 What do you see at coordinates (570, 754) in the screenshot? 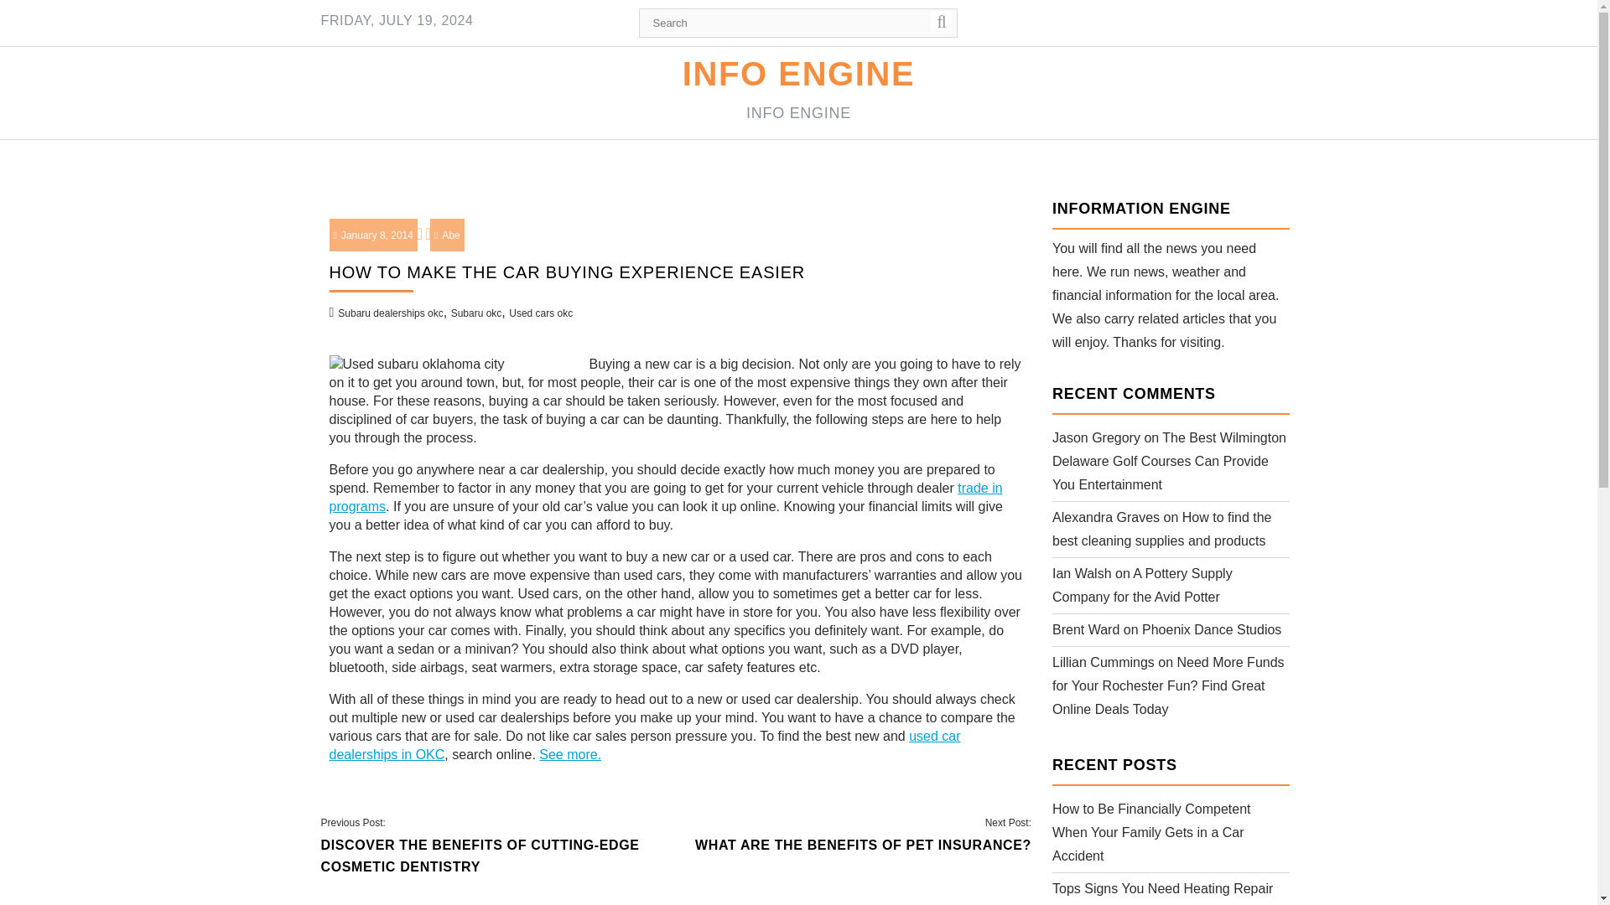
I see `See more.` at bounding box center [570, 754].